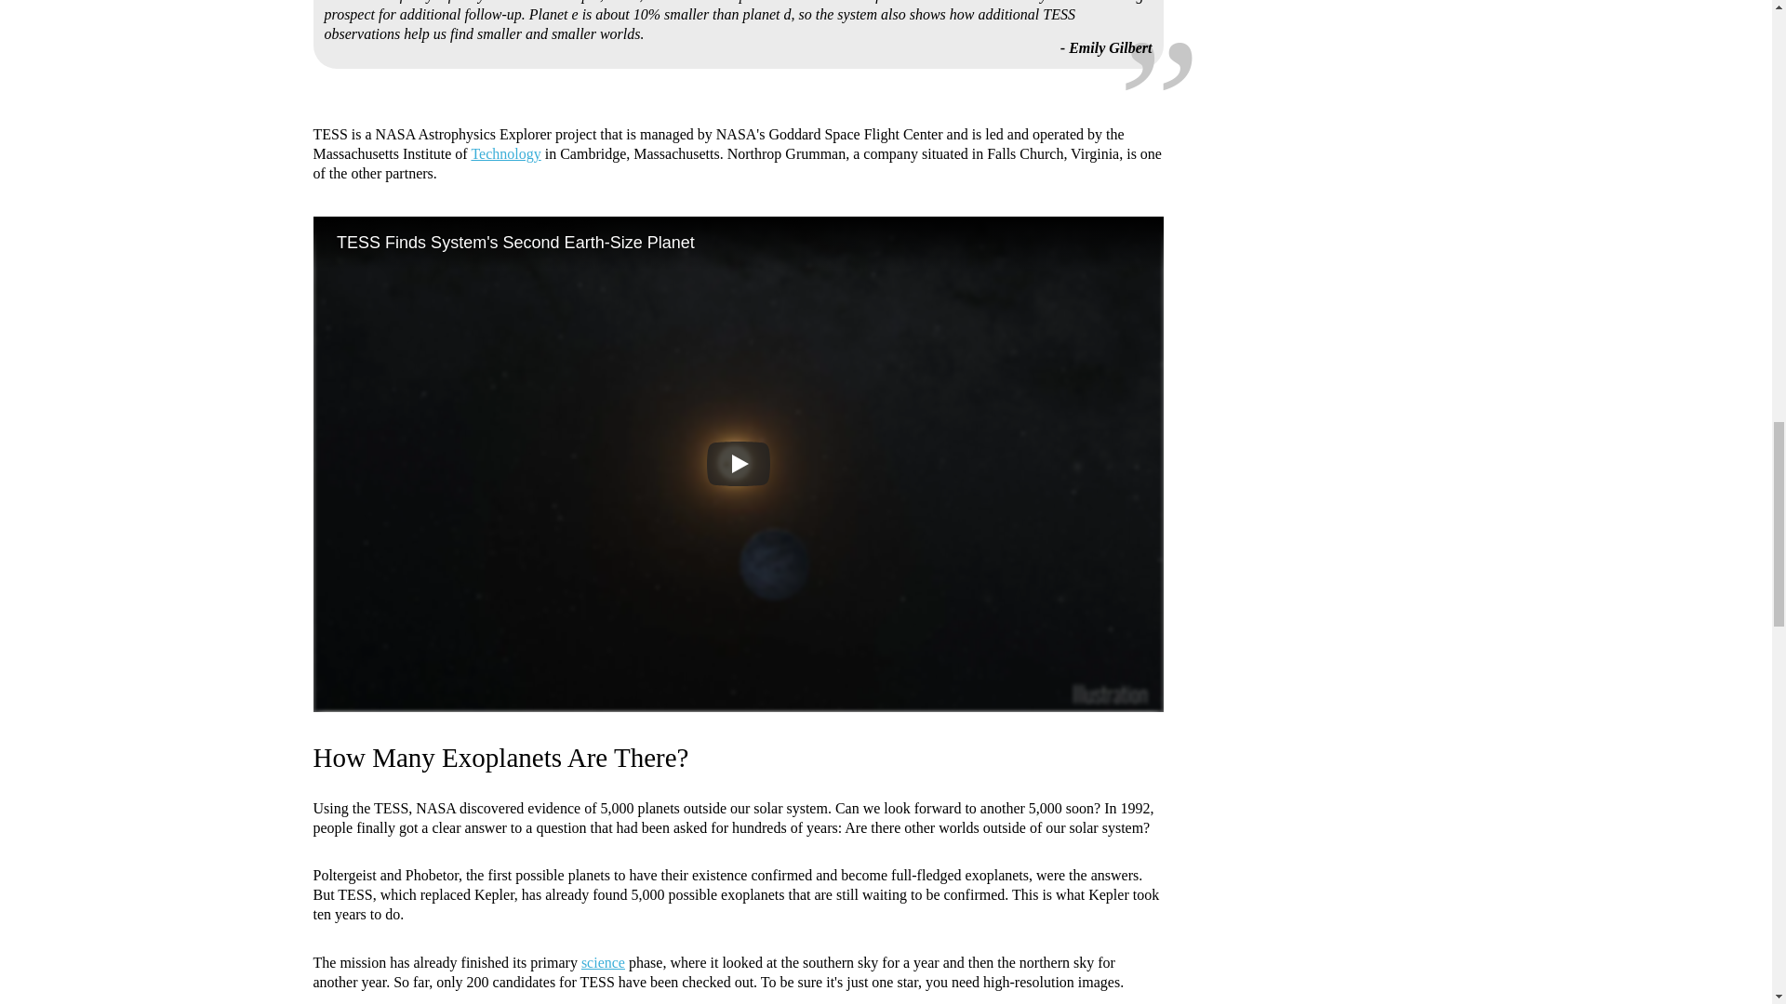  I want to click on science, so click(603, 963).